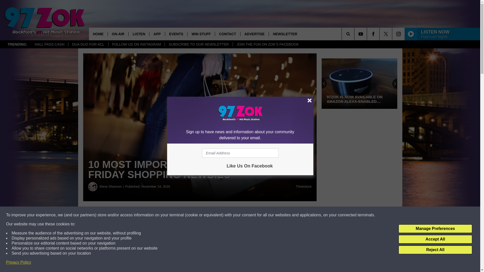  What do you see at coordinates (153, 215) in the screenshot?
I see `Share on Facebook` at bounding box center [153, 215].